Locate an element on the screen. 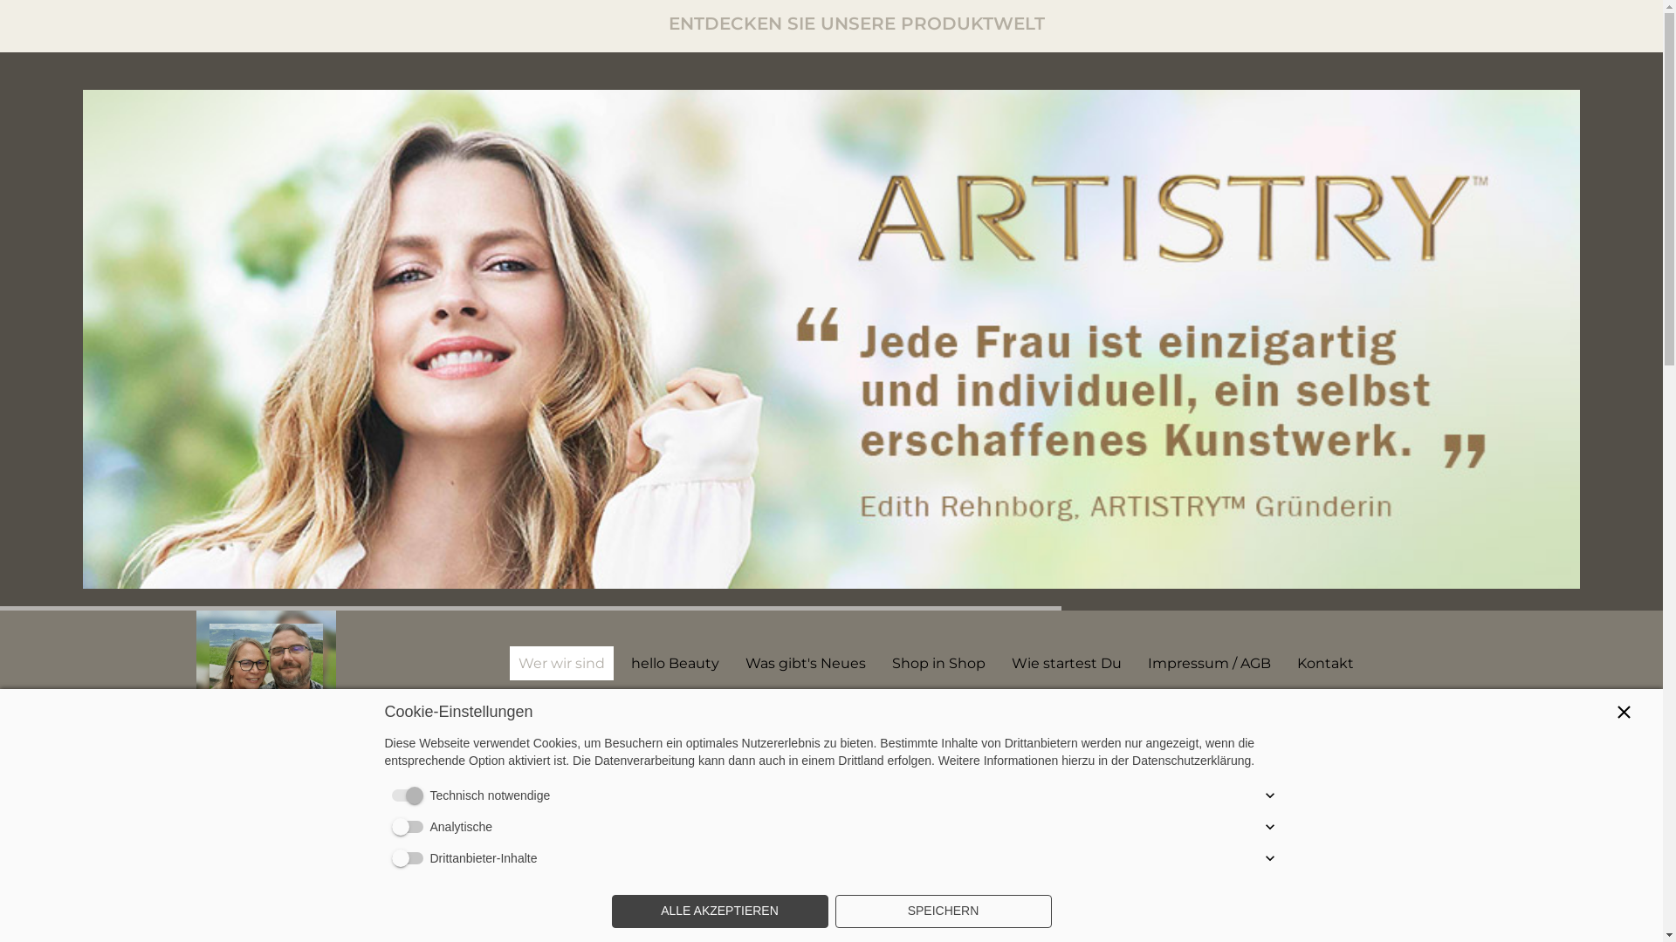 Image resolution: width=1676 pixels, height=942 pixels. Shop in Shop is located at coordinates (939, 663).